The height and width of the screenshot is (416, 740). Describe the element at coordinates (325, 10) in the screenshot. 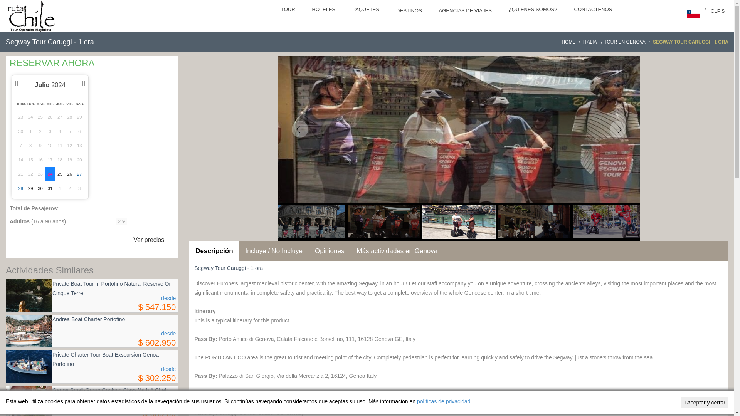

I see `HOTELES` at that location.